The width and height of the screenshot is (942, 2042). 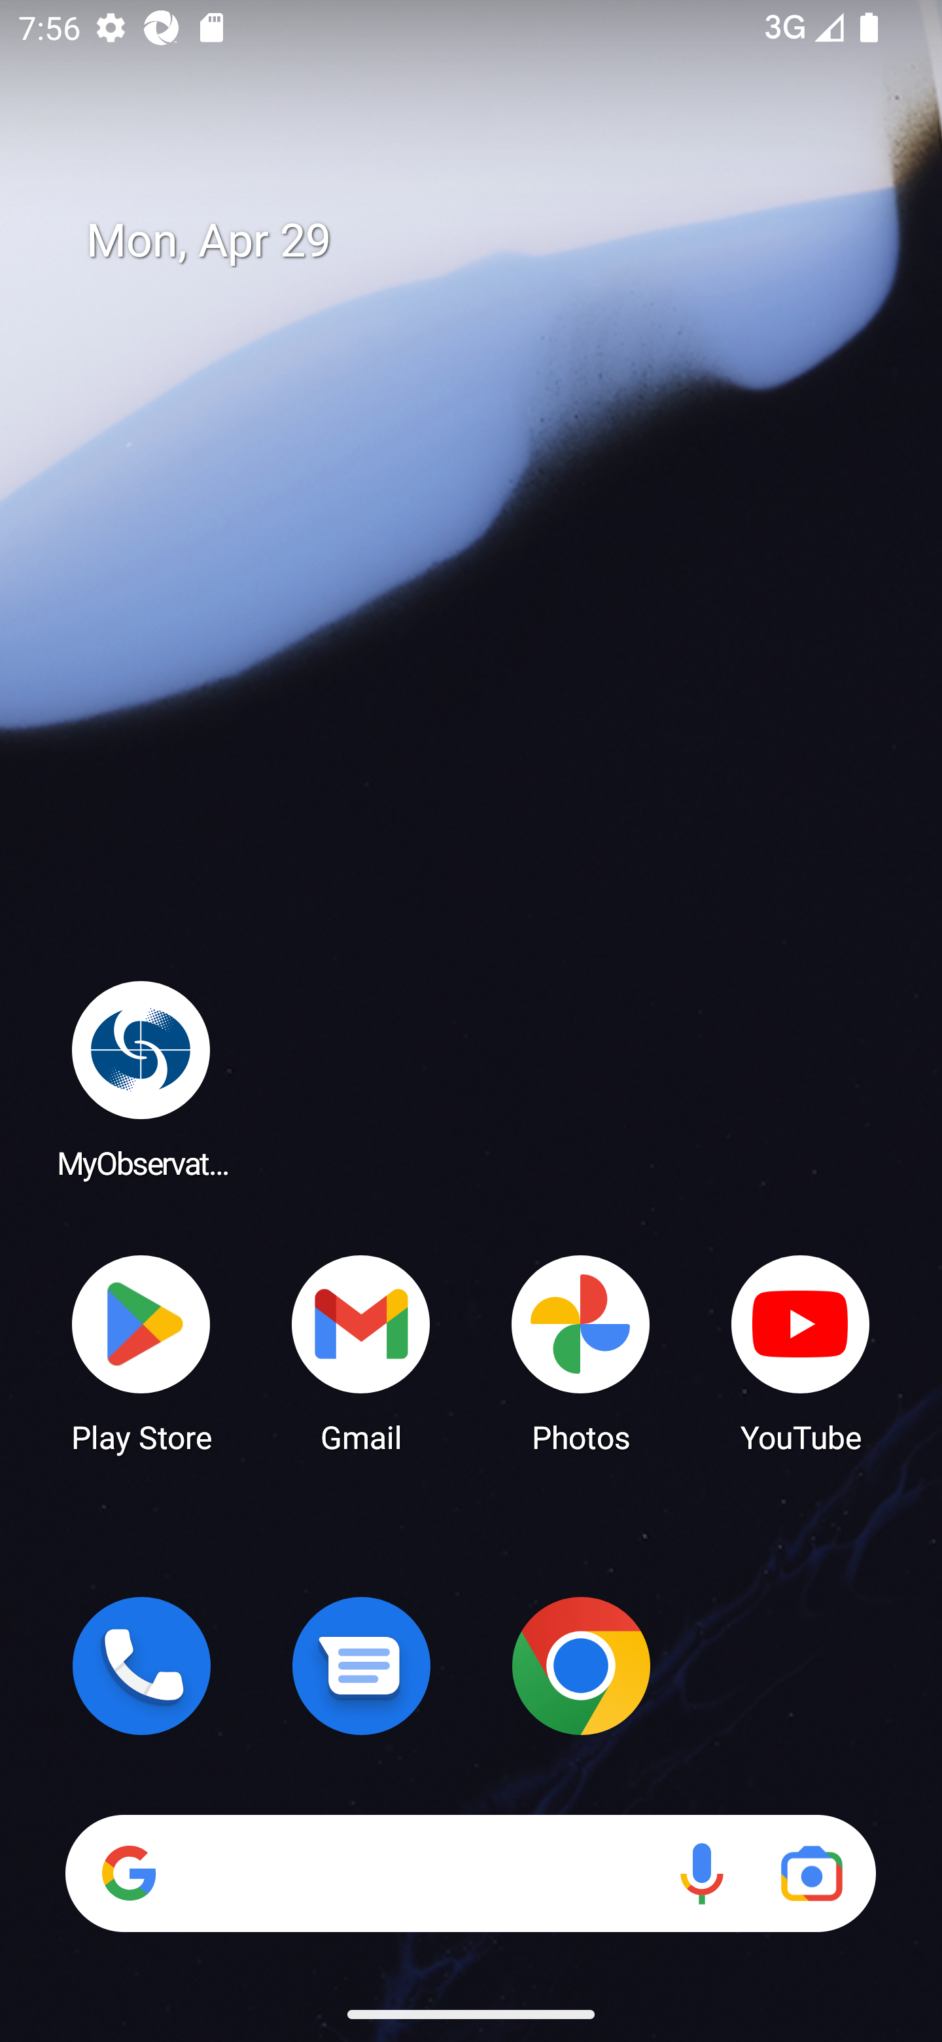 I want to click on Voice search, so click(x=701, y=1873).